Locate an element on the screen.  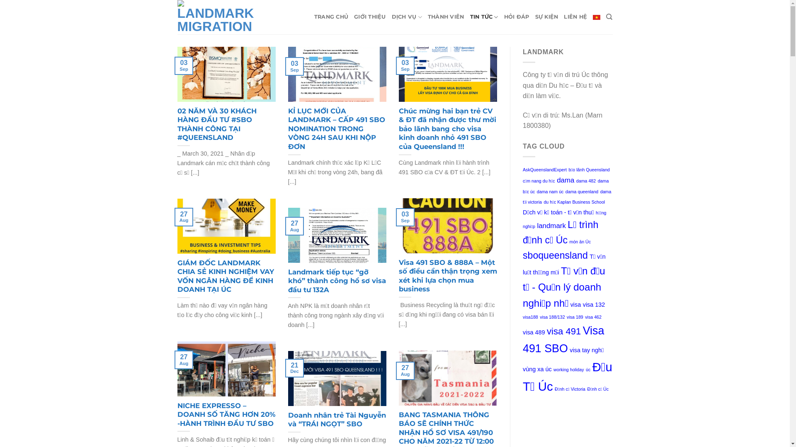
Landmark Migration & Investment is located at coordinates (219, 17).